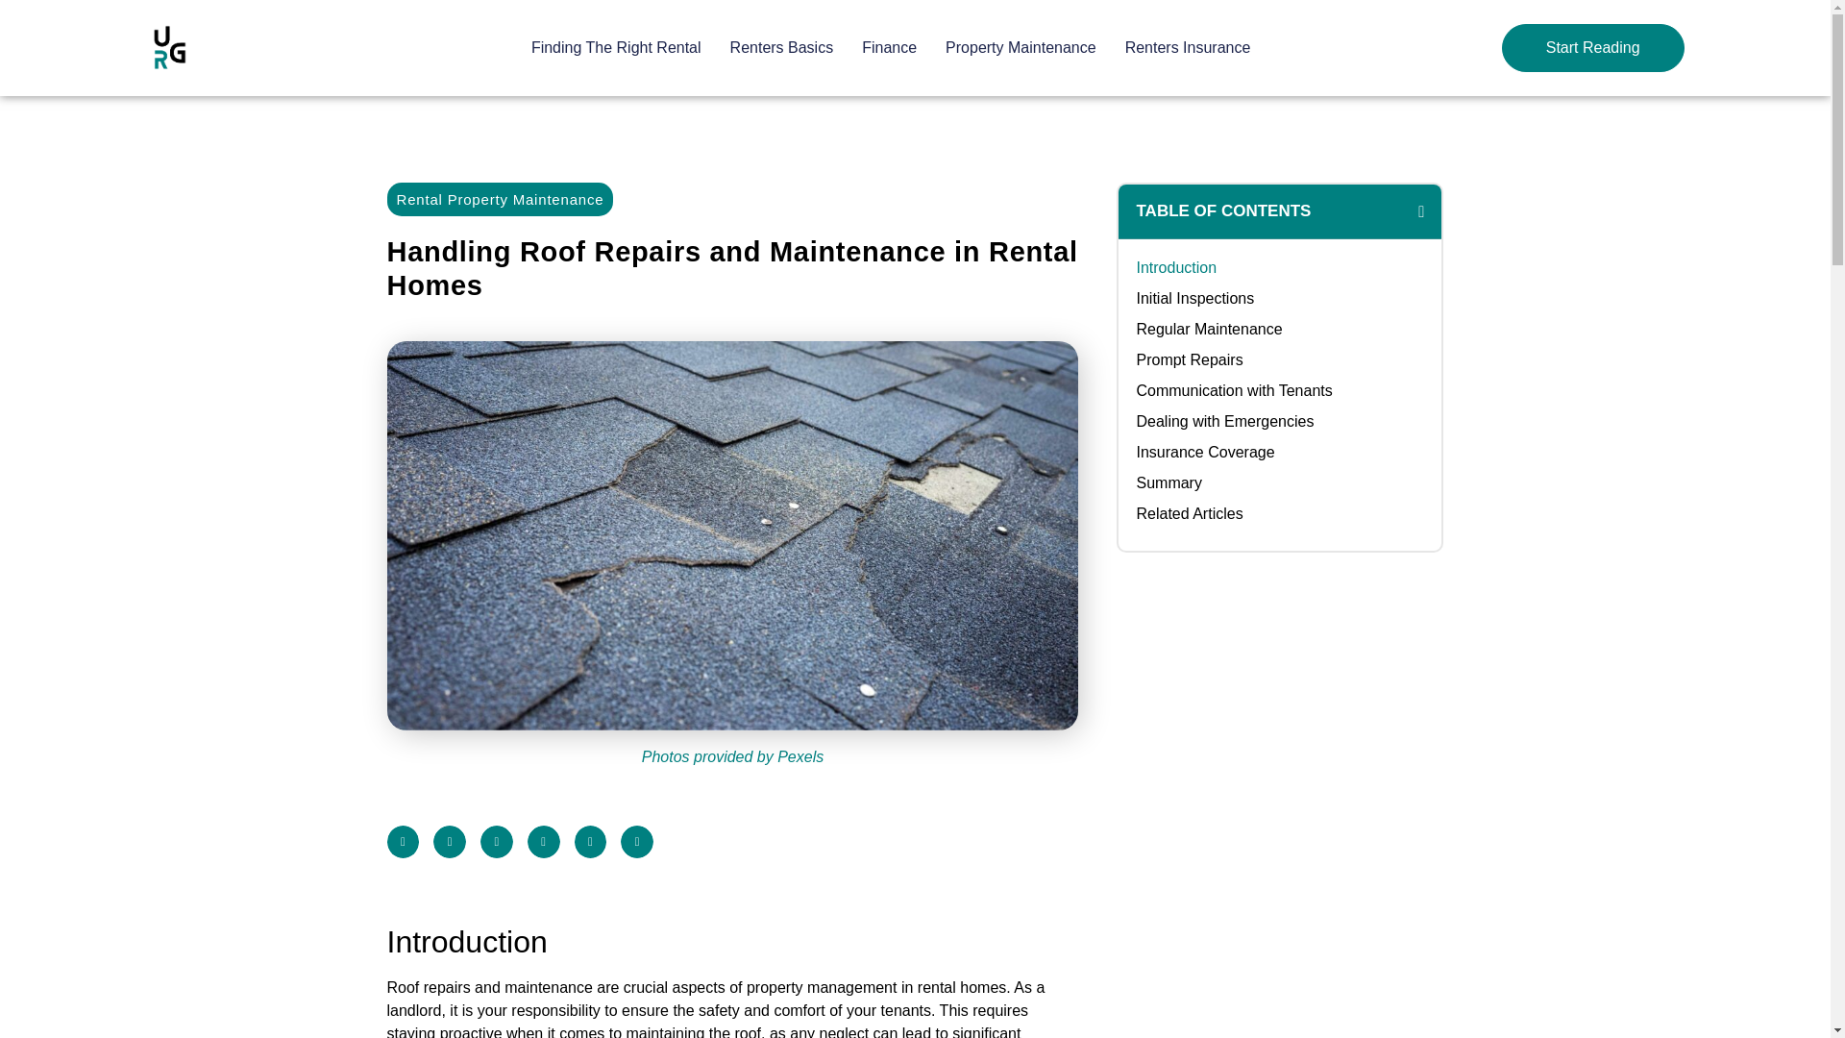 The image size is (1845, 1038). I want to click on Rental Property Maintenance, so click(500, 199).